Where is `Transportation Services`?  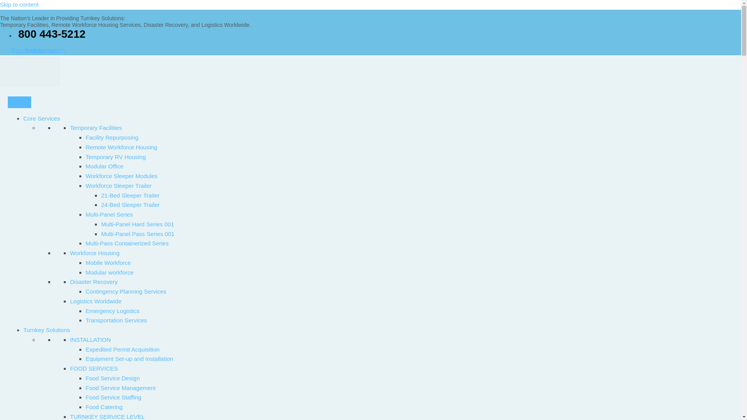 Transportation Services is located at coordinates (116, 320).